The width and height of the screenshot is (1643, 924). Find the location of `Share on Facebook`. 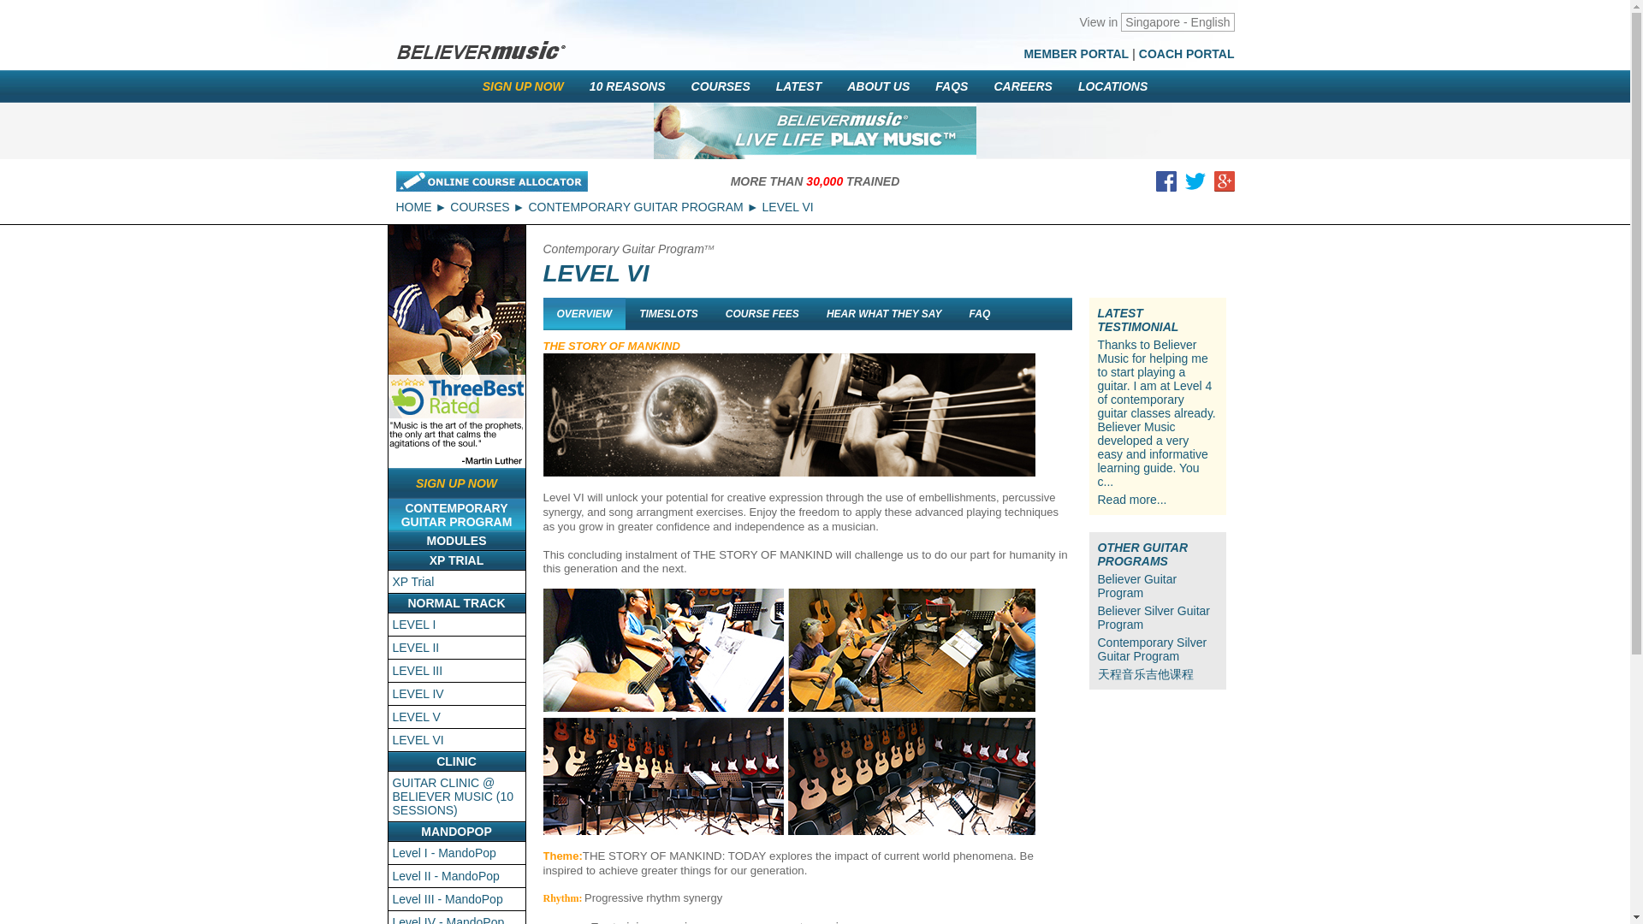

Share on Facebook is located at coordinates (1166, 185).